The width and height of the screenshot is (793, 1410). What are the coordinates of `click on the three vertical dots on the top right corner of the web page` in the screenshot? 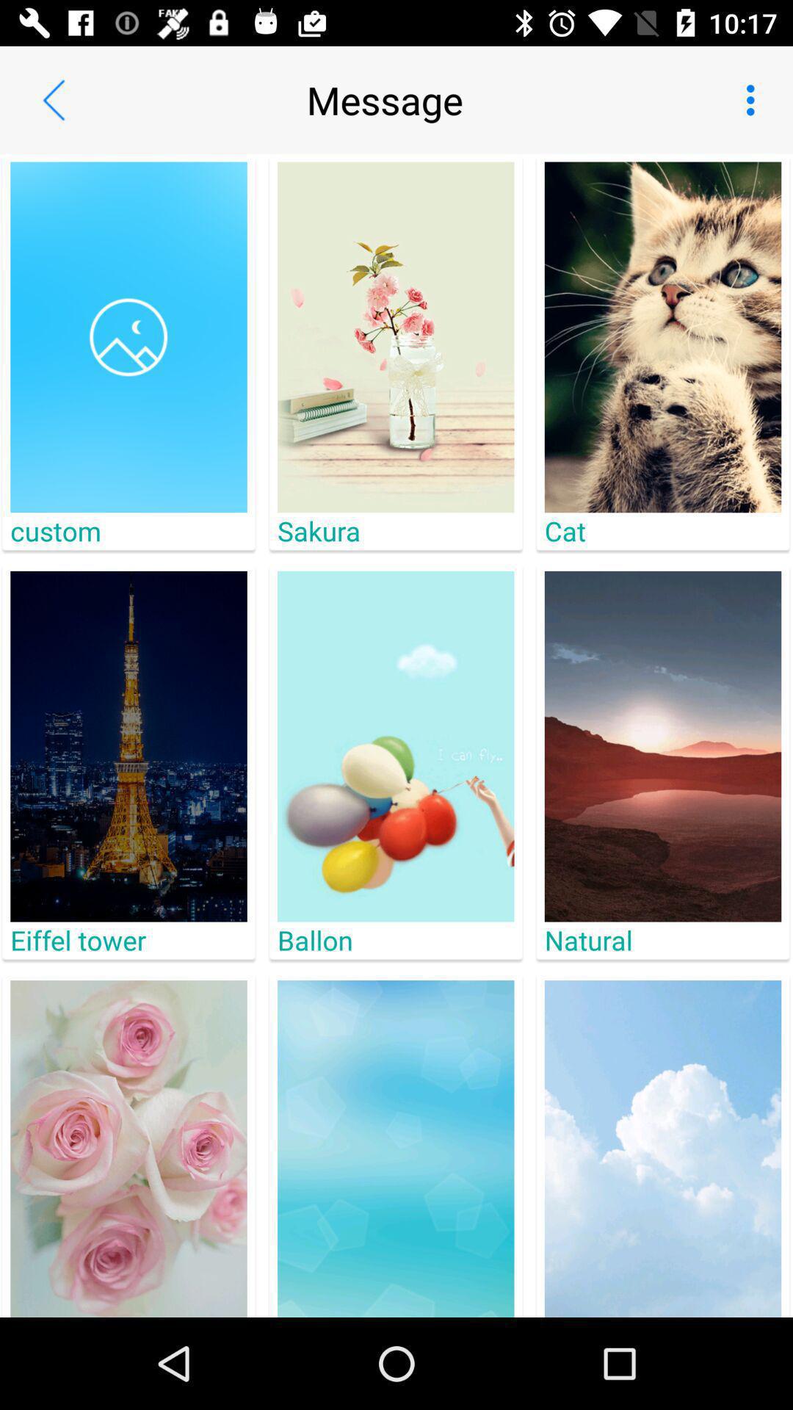 It's located at (755, 100).